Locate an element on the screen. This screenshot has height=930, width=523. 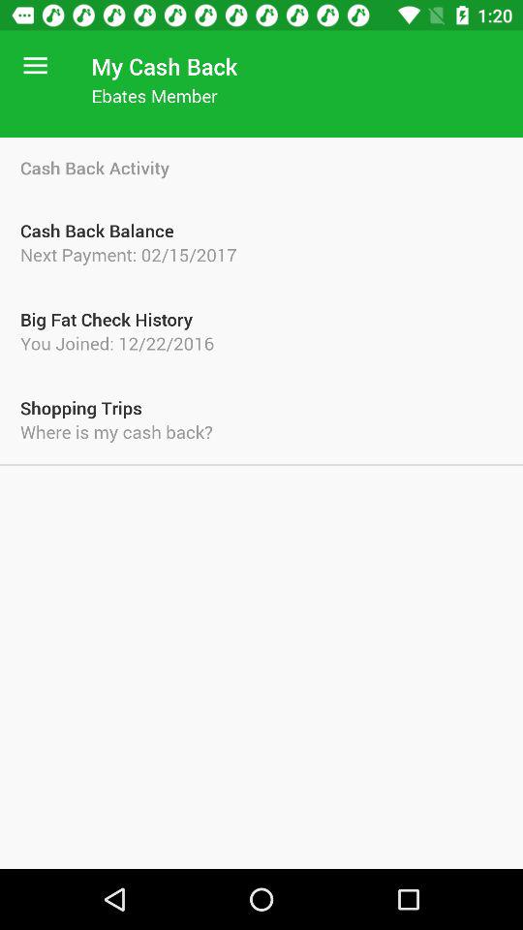
turn on the item above the cash back activity is located at coordinates (35, 66).